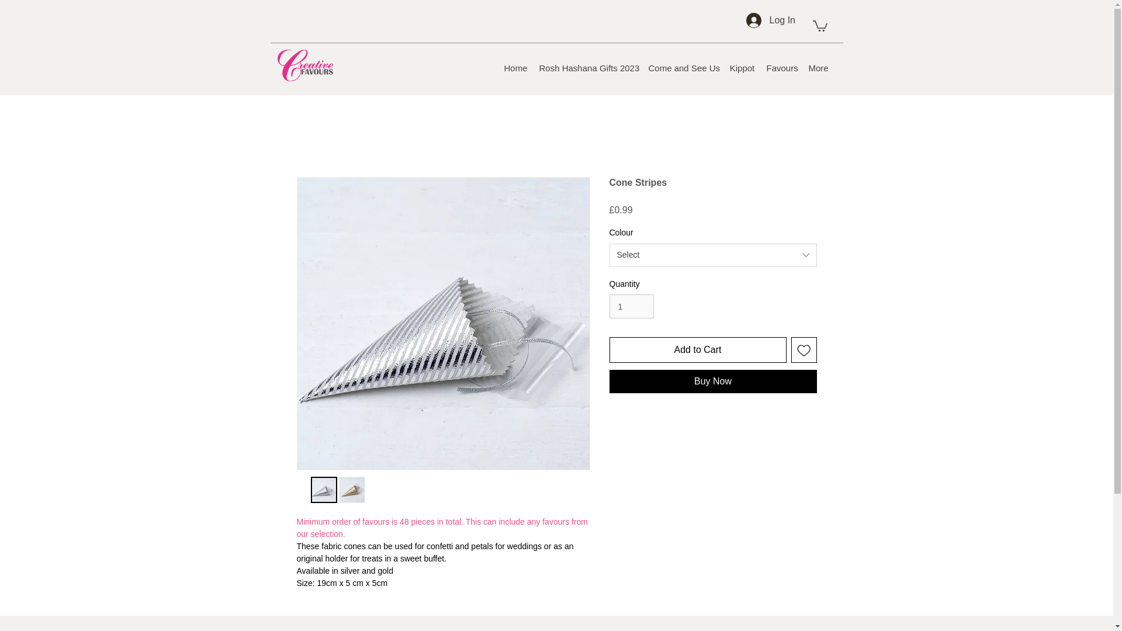 The width and height of the screenshot is (1122, 631). What do you see at coordinates (587, 68) in the screenshot?
I see `Rosh Hashana Gifts 2023` at bounding box center [587, 68].